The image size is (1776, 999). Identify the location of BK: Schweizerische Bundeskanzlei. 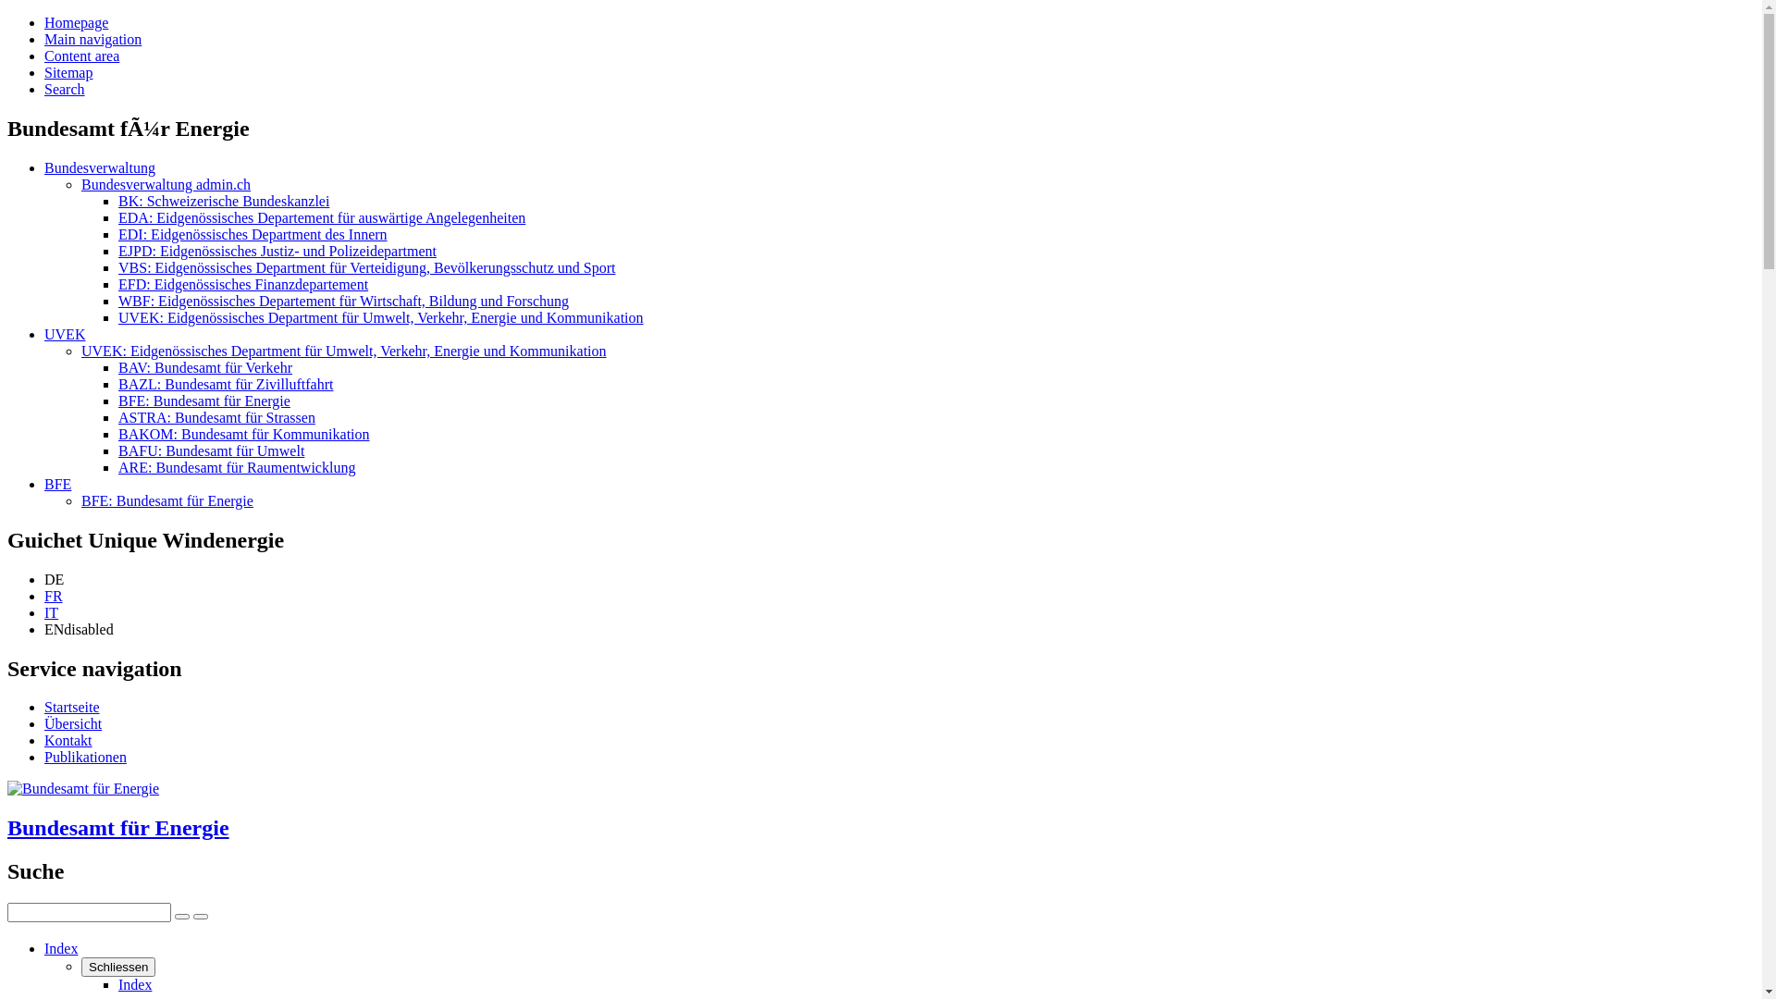
(224, 202).